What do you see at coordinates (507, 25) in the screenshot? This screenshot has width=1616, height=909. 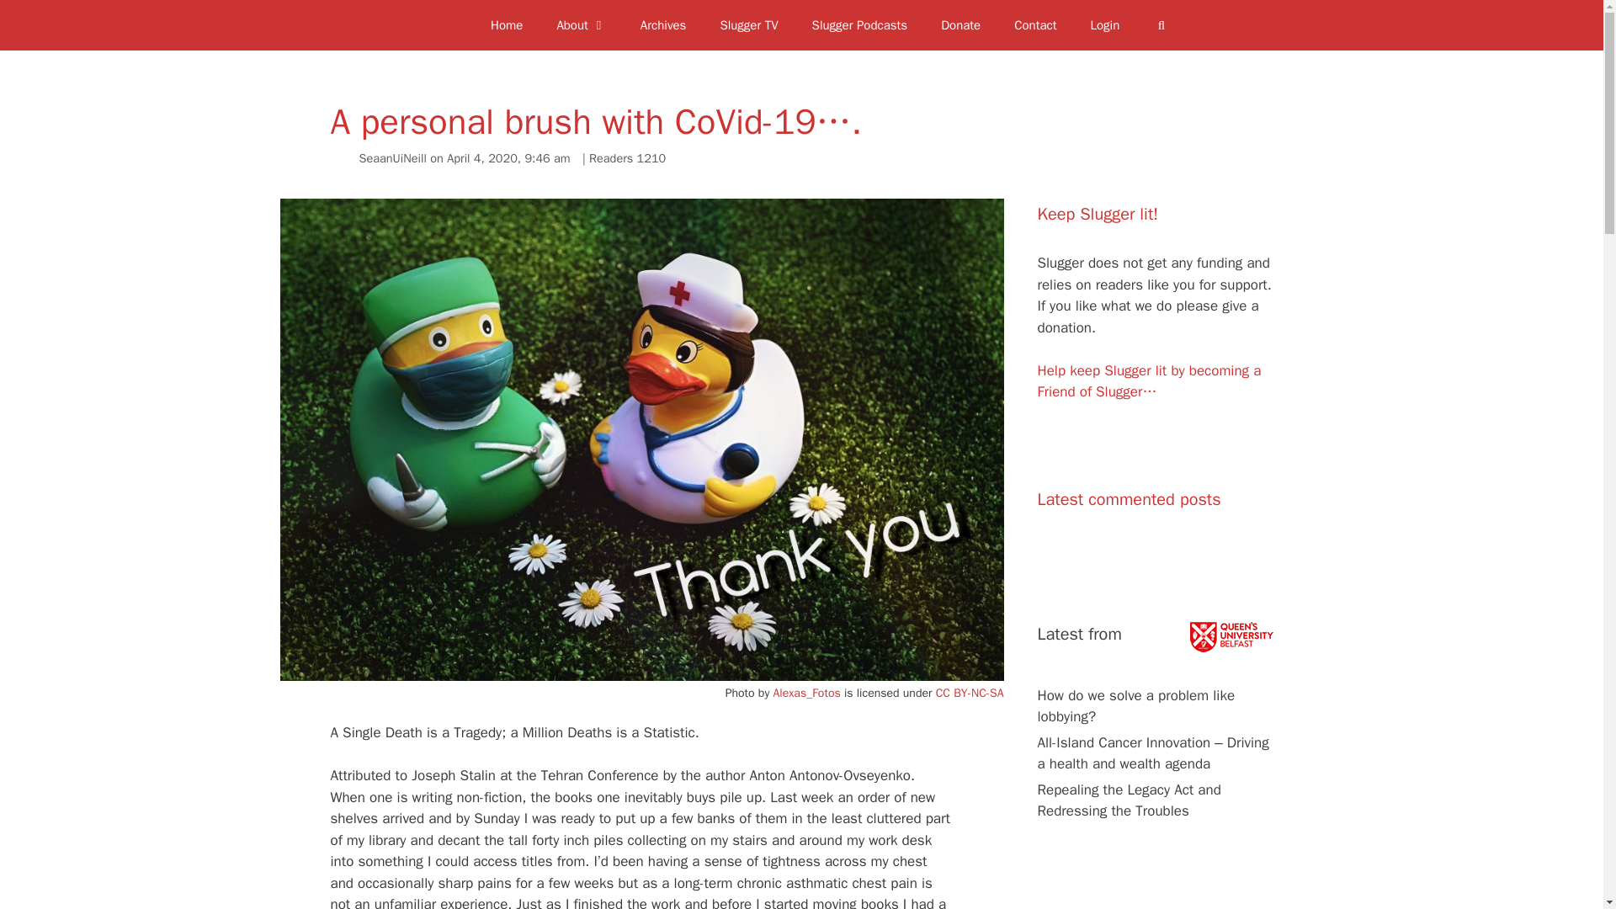 I see `Home` at bounding box center [507, 25].